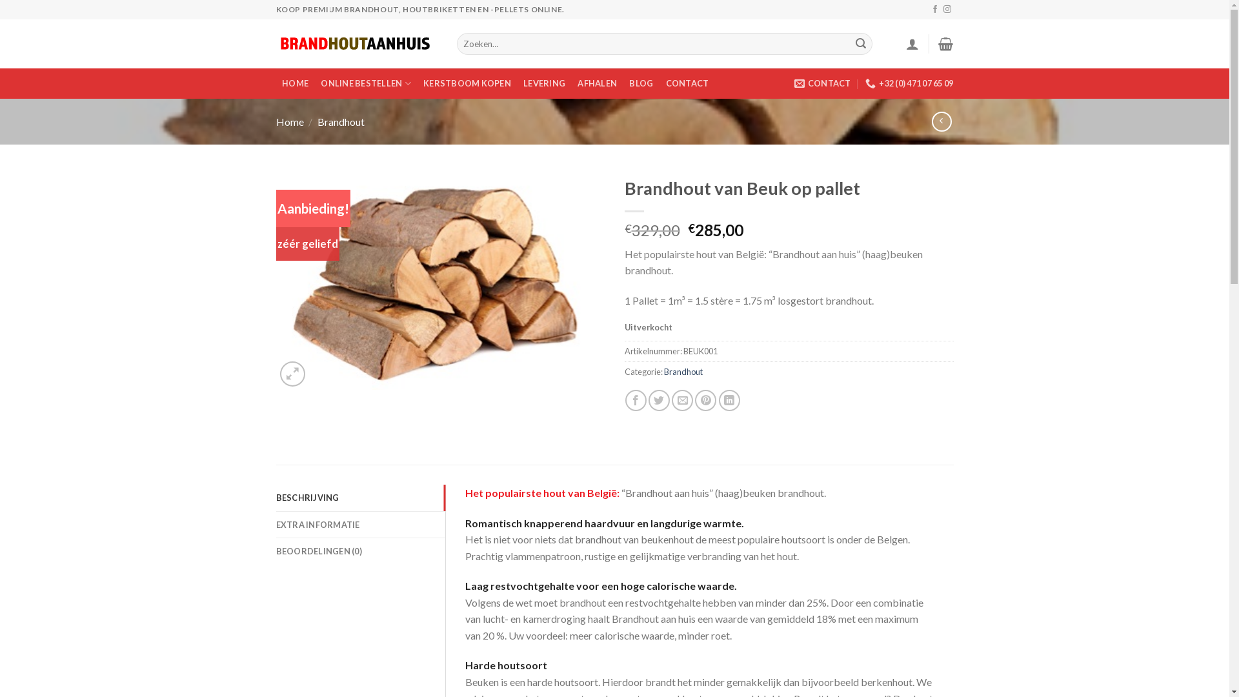 Image resolution: width=1239 pixels, height=697 pixels. What do you see at coordinates (946, 44) in the screenshot?
I see `Winkelwagen` at bounding box center [946, 44].